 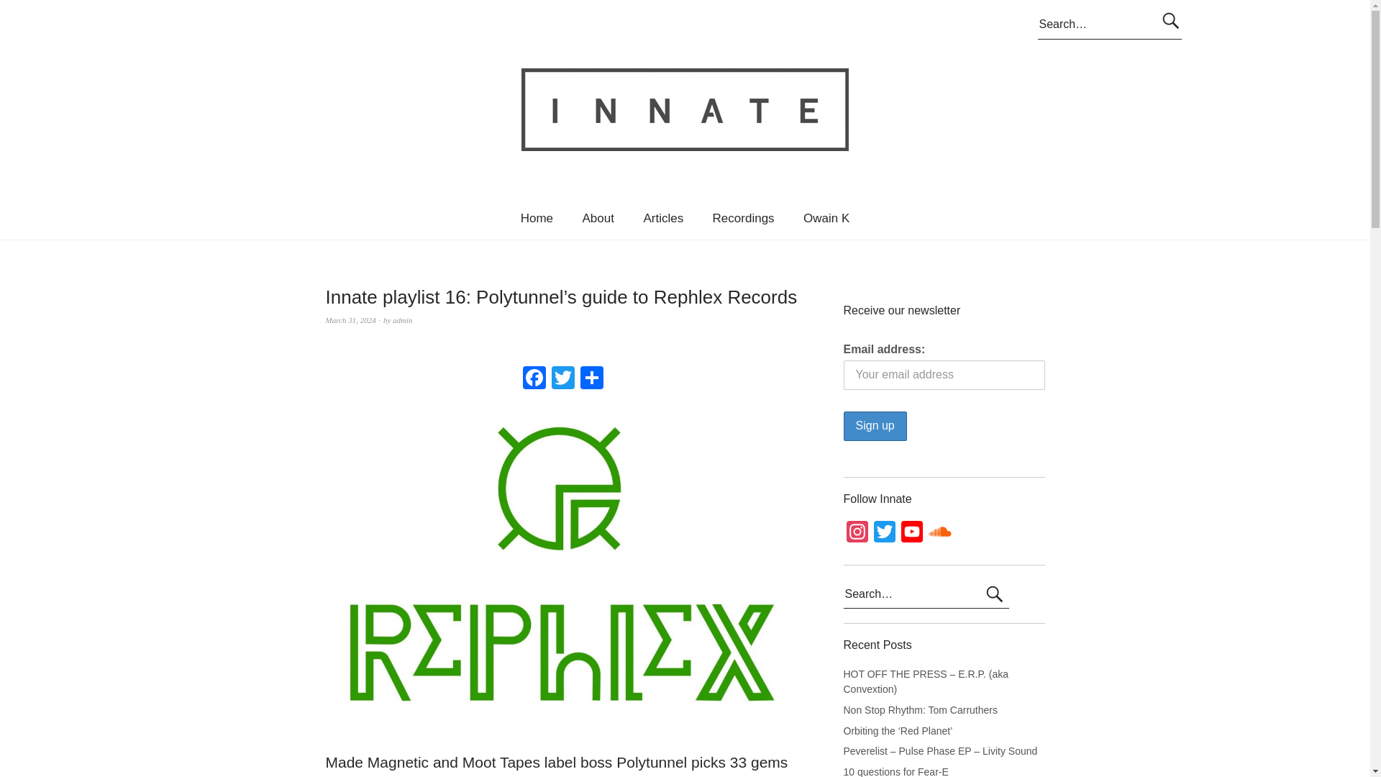 I want to click on Sign up, so click(x=874, y=426).